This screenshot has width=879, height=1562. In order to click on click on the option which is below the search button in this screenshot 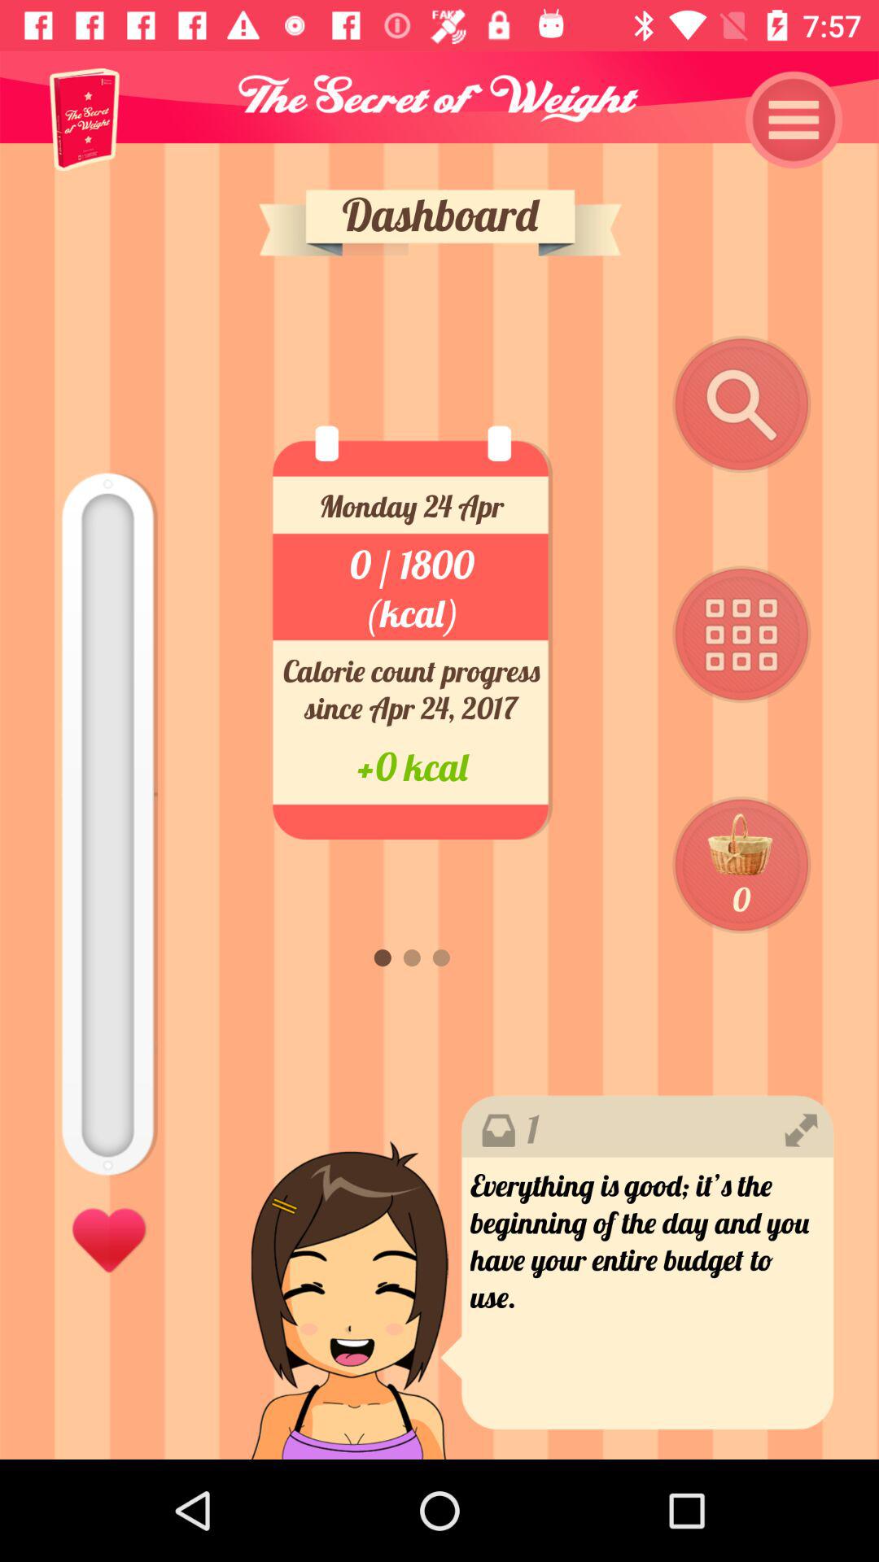, I will do `click(742, 635)`.